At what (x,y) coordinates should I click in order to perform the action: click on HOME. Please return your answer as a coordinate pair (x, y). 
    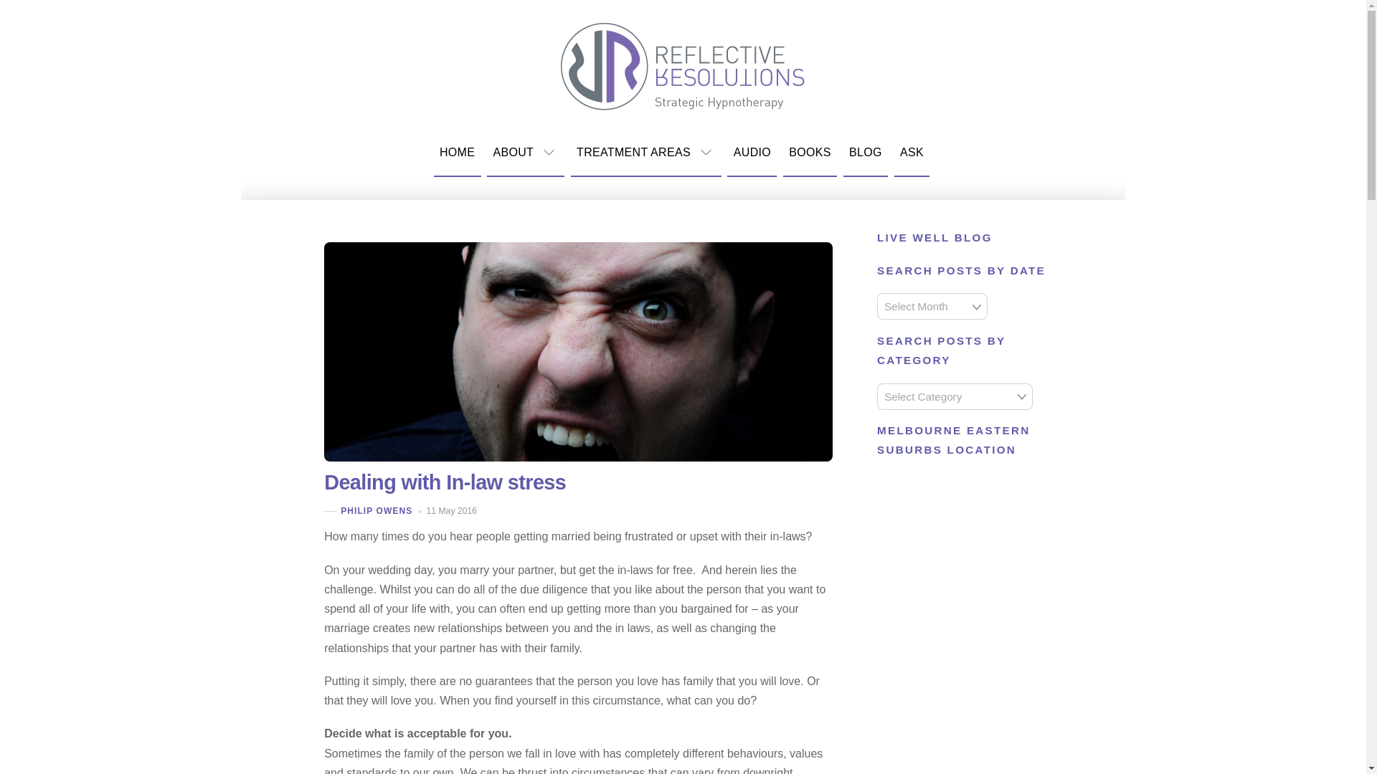
    Looking at the image, I should click on (457, 153).